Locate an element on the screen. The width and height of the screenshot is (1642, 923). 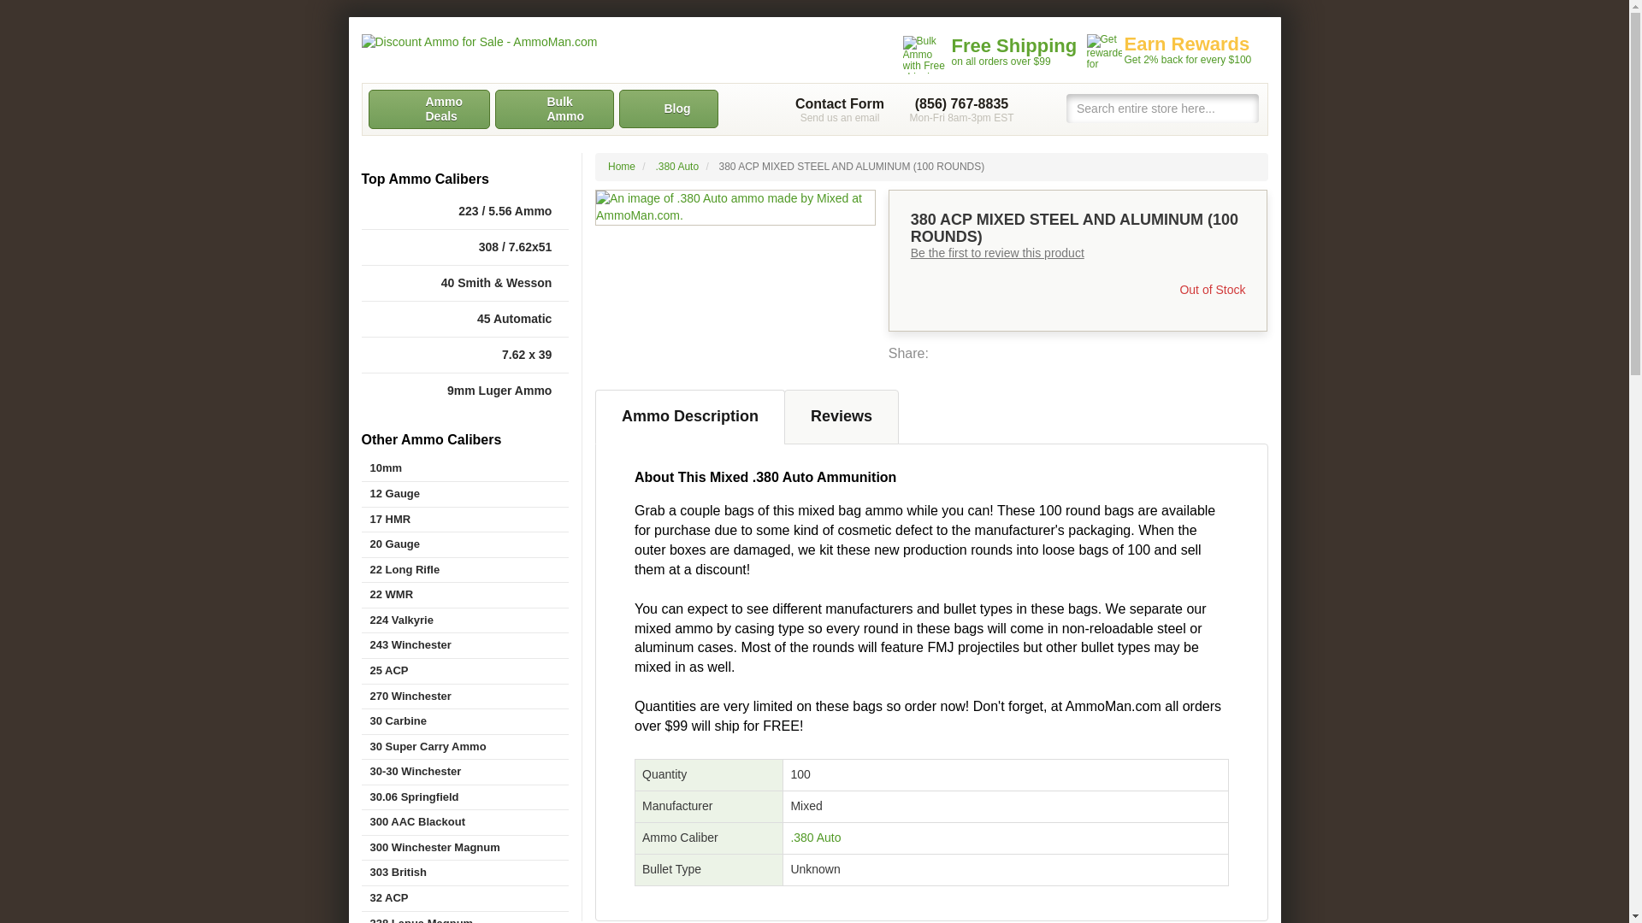
22 Long Rifle is located at coordinates (464, 570).